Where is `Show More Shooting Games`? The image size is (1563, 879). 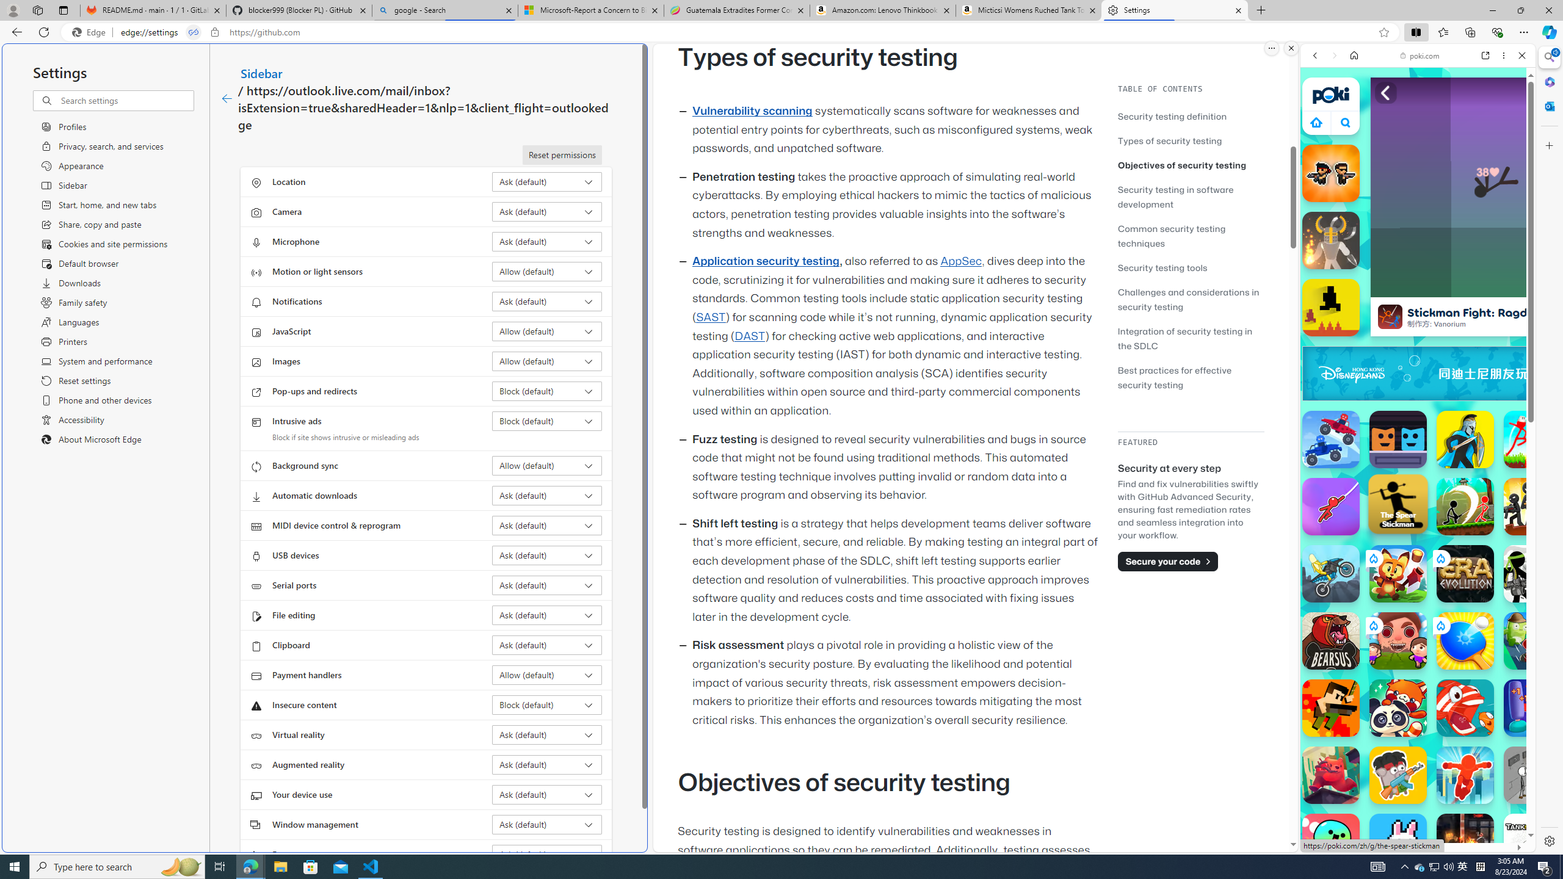
Show More Shooting Games is located at coordinates (1492, 318).